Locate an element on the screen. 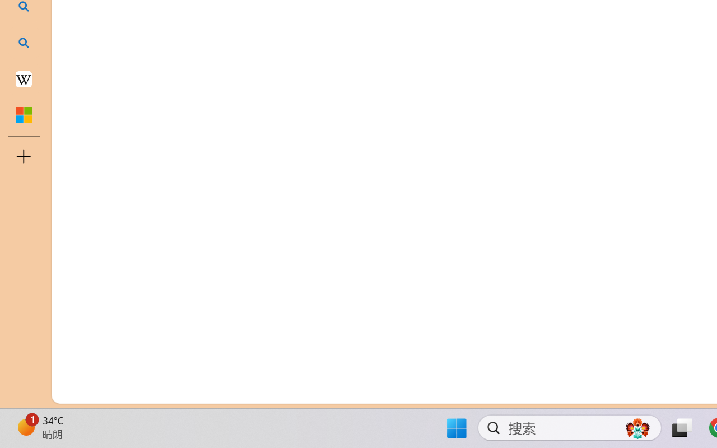 The width and height of the screenshot is (717, 448). Debug Console (Ctrl+Shift+Y) is located at coordinates (478, 136).